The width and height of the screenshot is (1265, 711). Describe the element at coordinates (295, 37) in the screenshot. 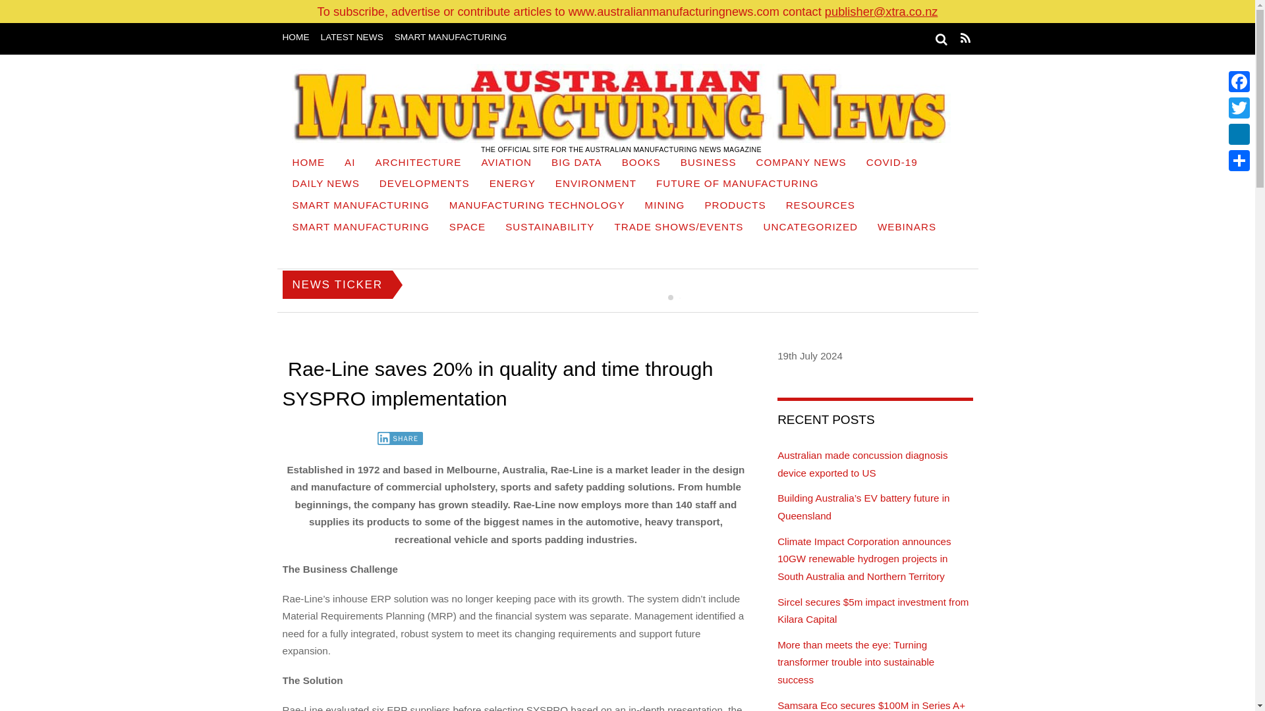

I see `HOME` at that location.